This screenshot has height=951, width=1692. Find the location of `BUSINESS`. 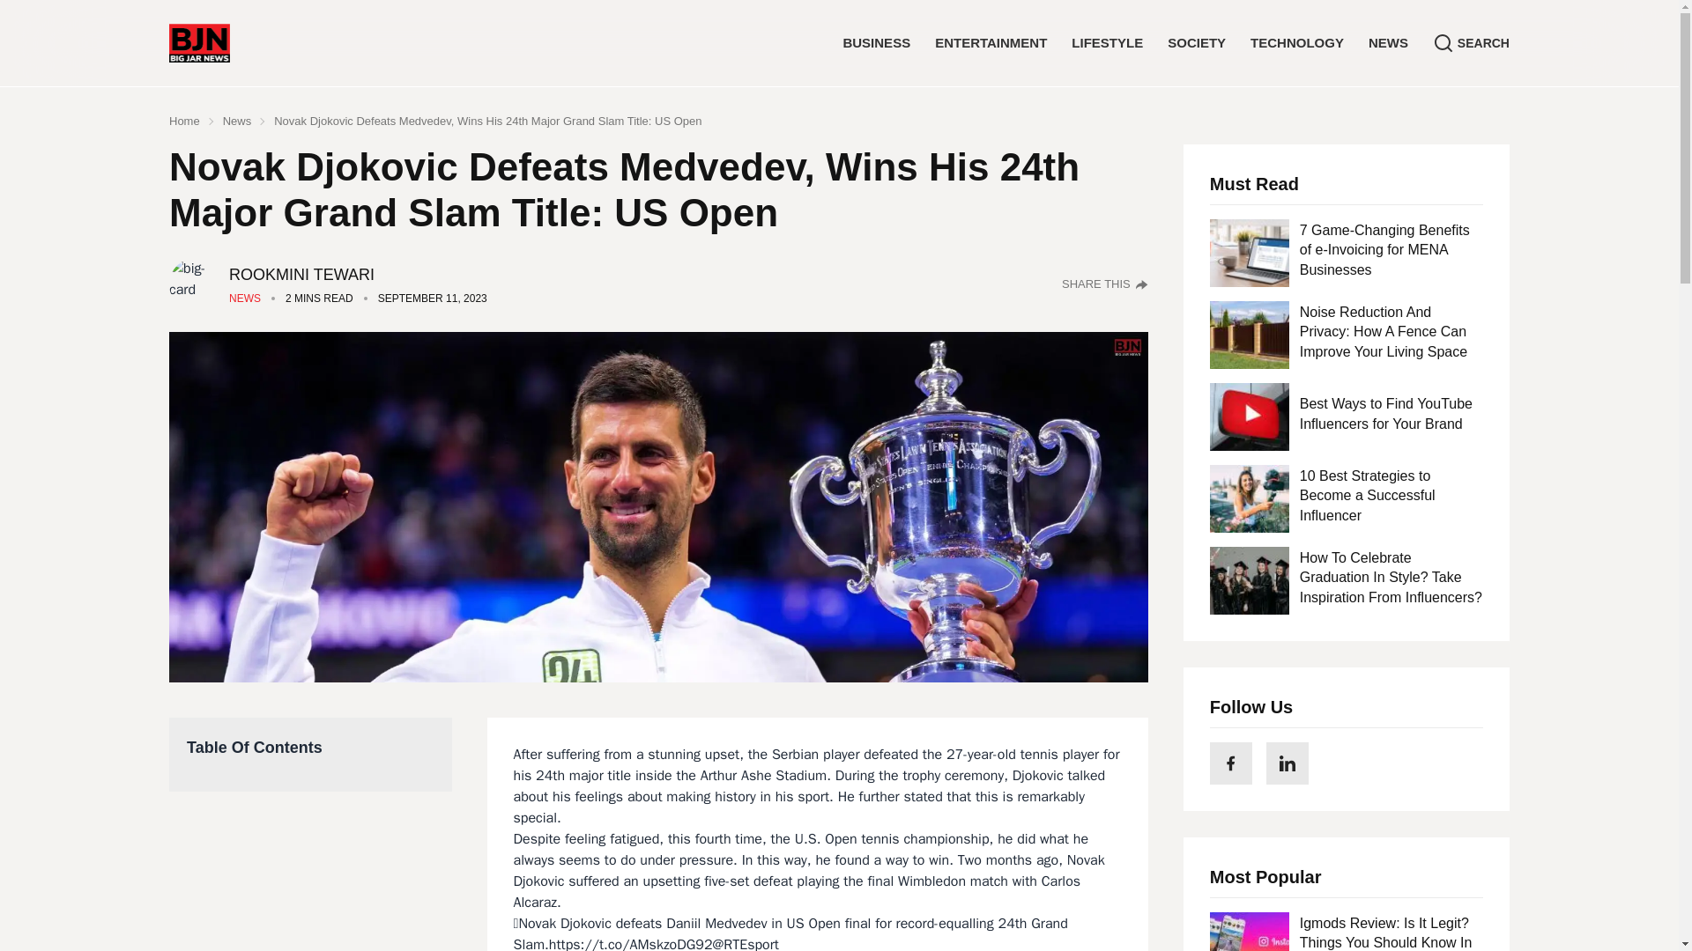

BUSINESS is located at coordinates (876, 42).